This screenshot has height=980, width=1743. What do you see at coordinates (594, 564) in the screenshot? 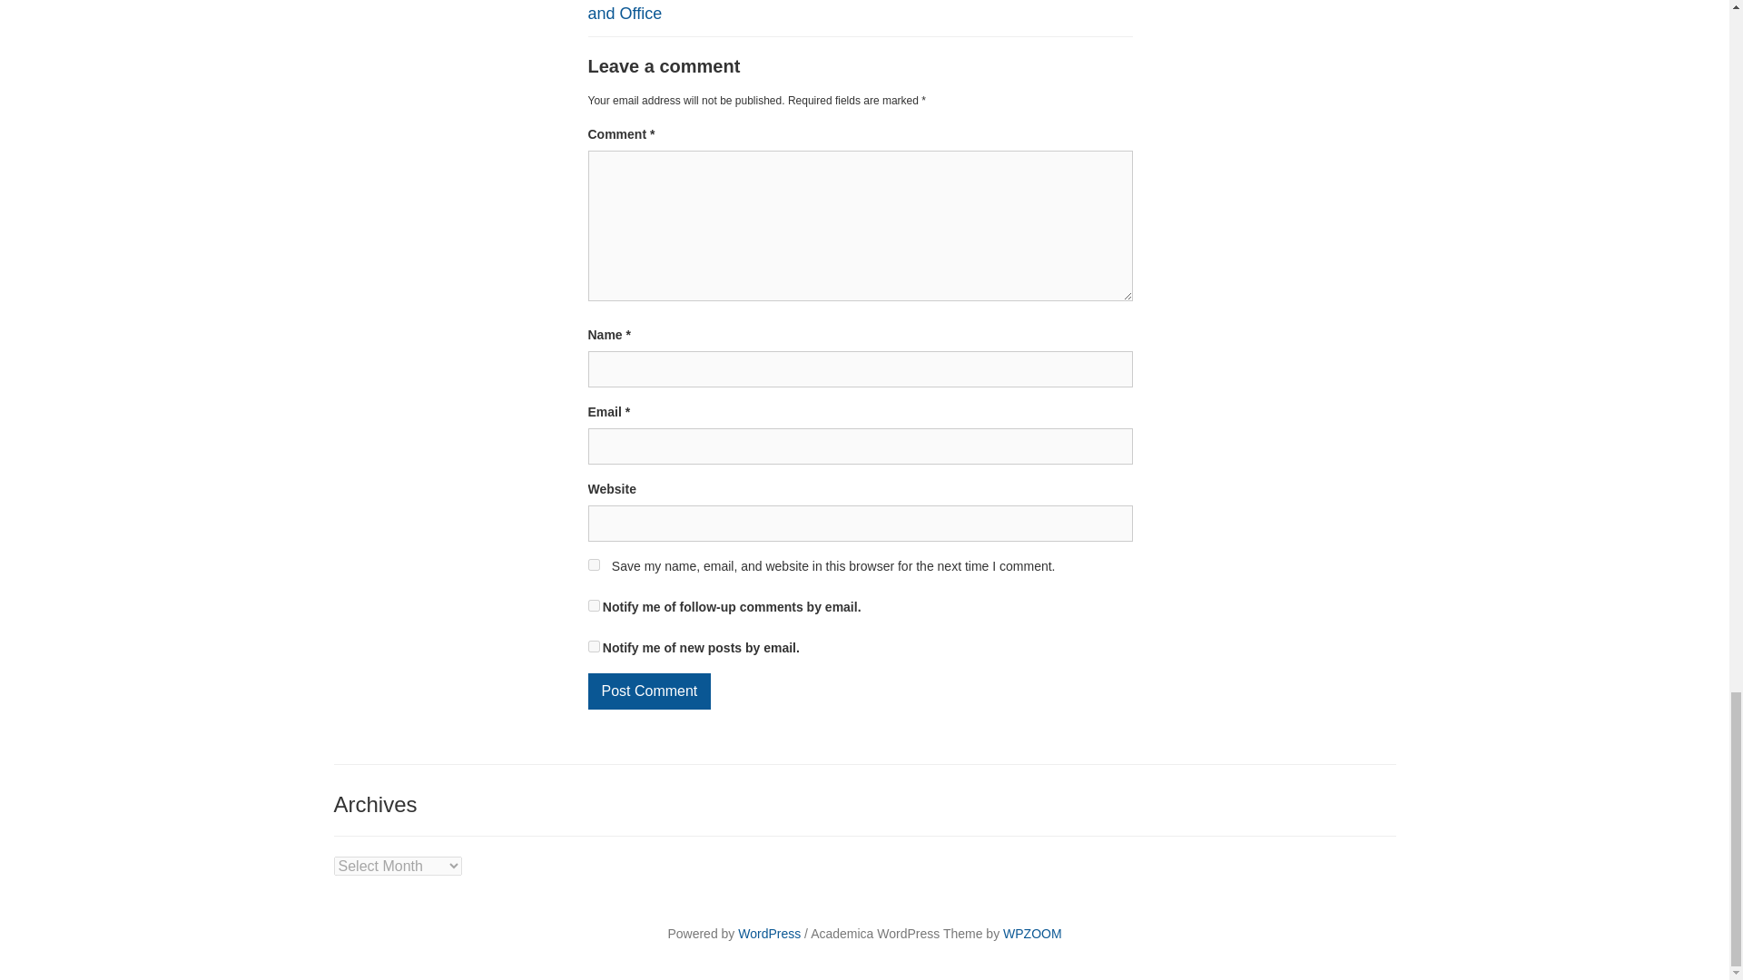
I see `yes` at bounding box center [594, 564].